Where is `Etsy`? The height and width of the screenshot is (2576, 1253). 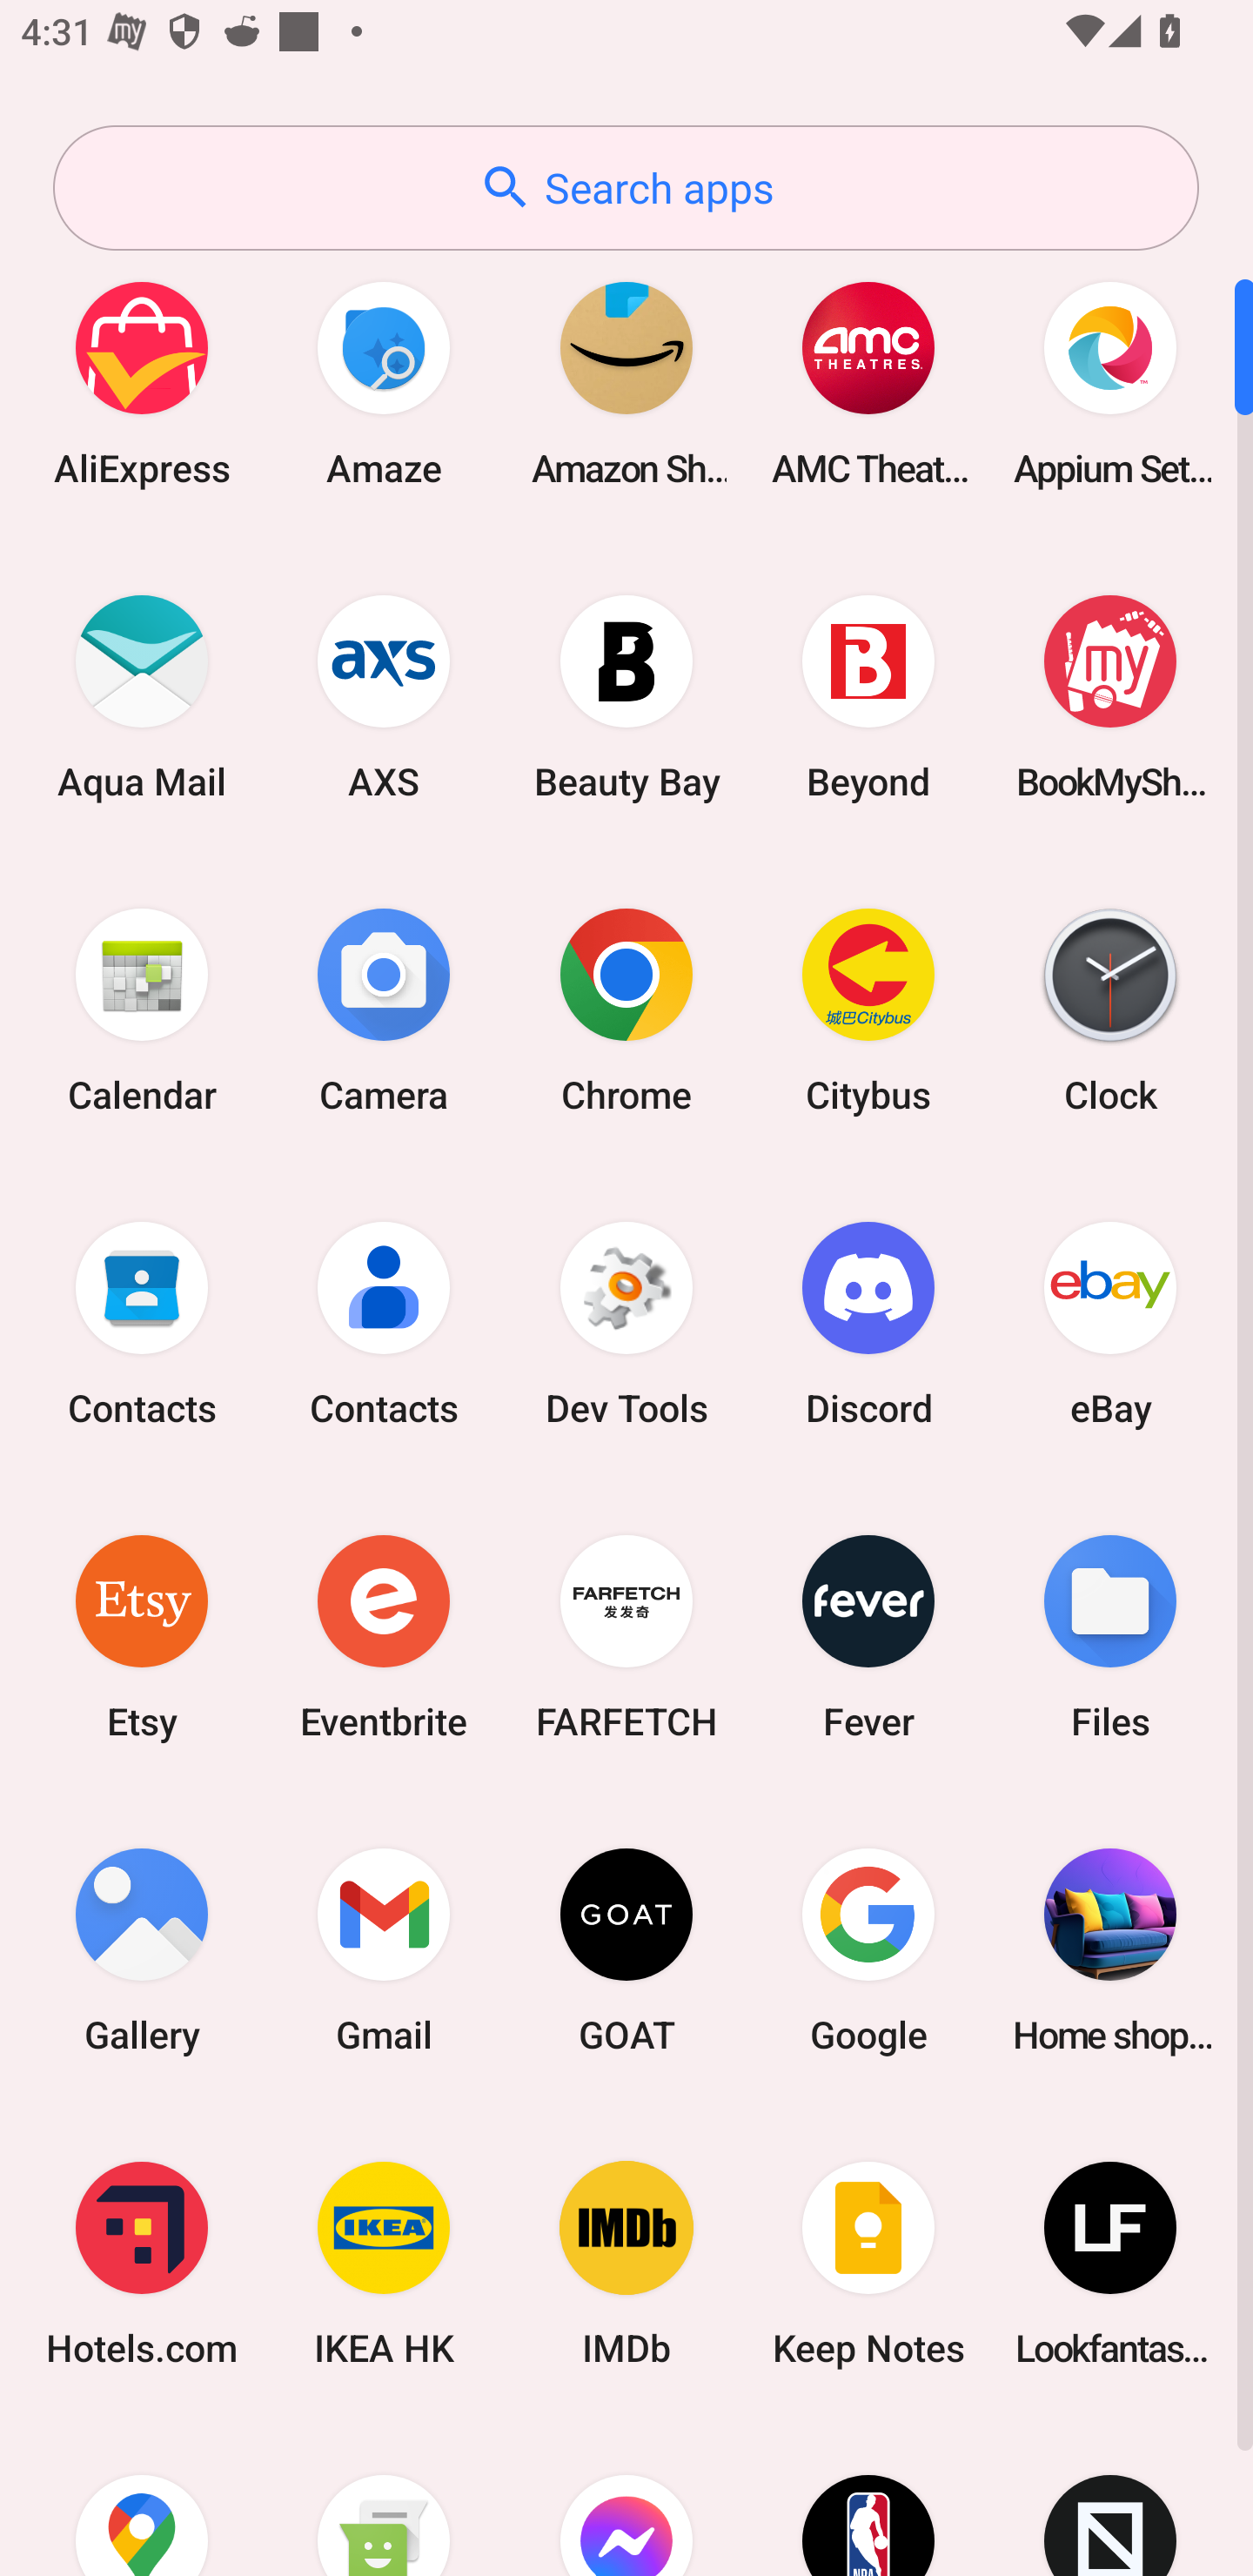 Etsy is located at coordinates (142, 1636).